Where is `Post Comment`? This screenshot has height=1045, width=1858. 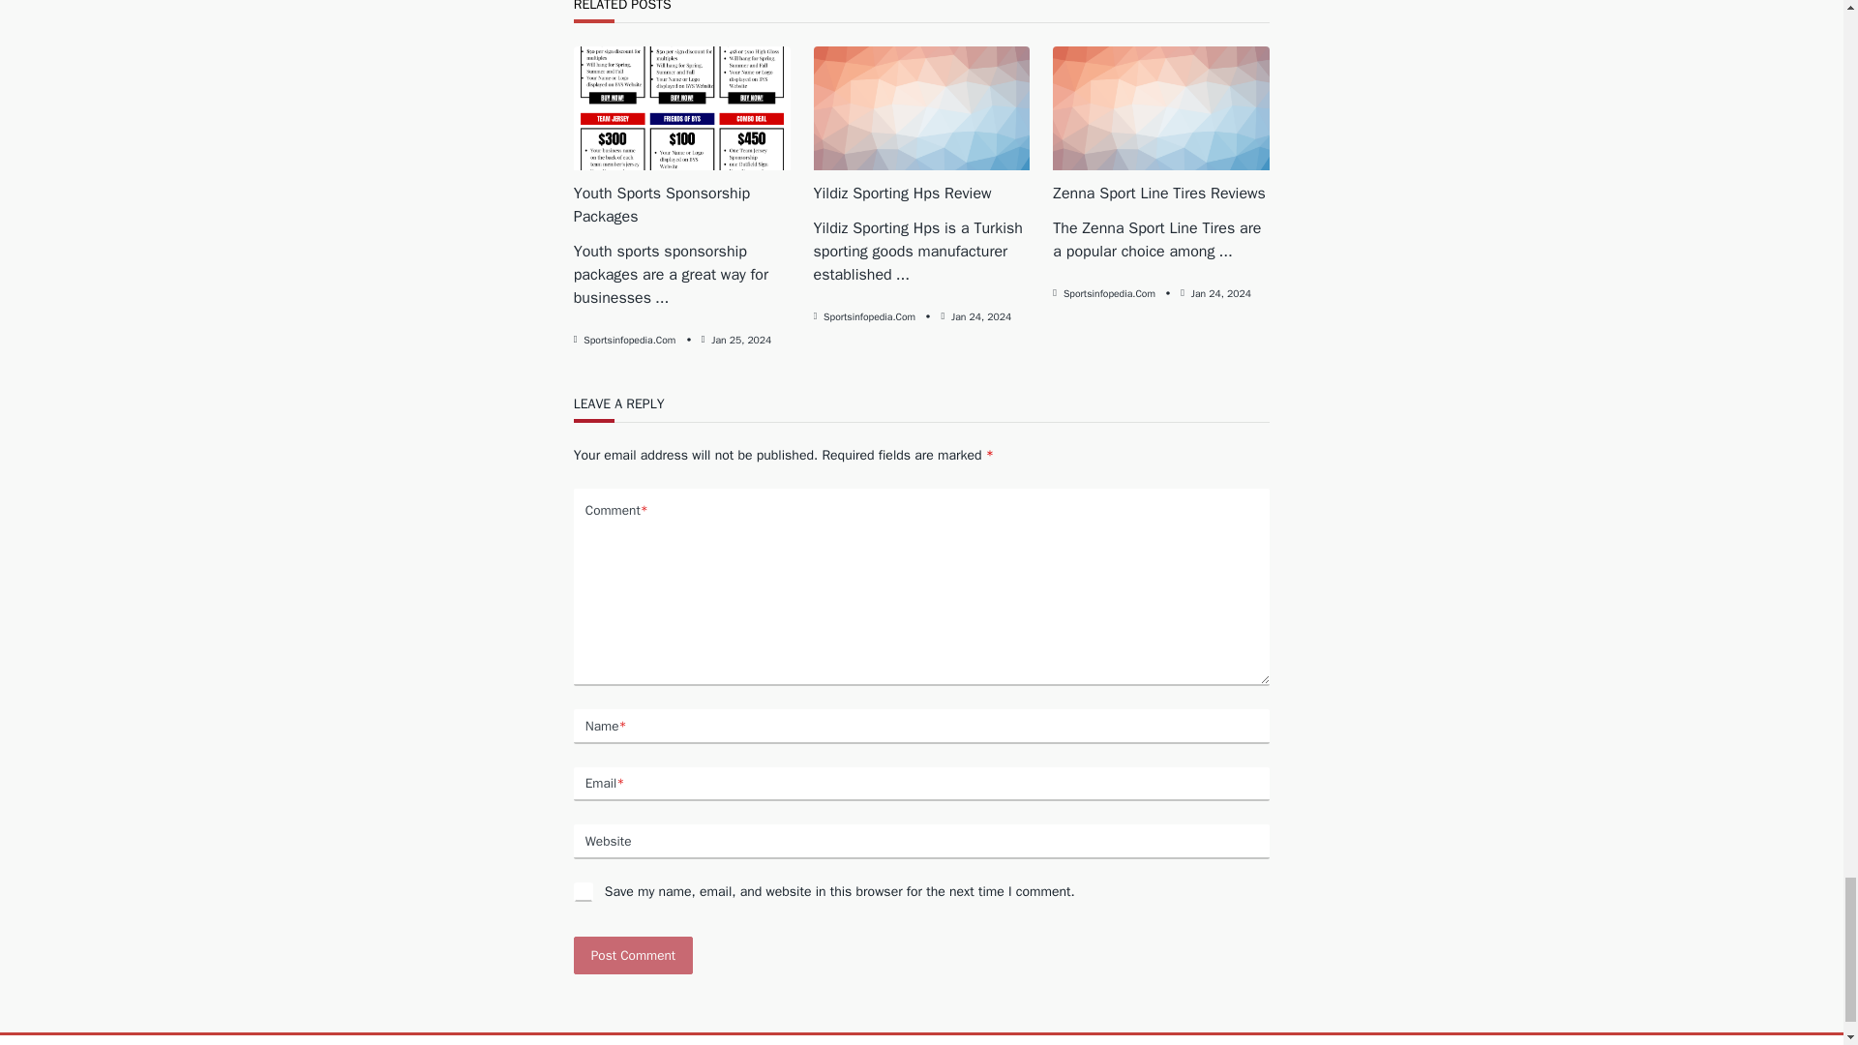 Post Comment is located at coordinates (633, 954).